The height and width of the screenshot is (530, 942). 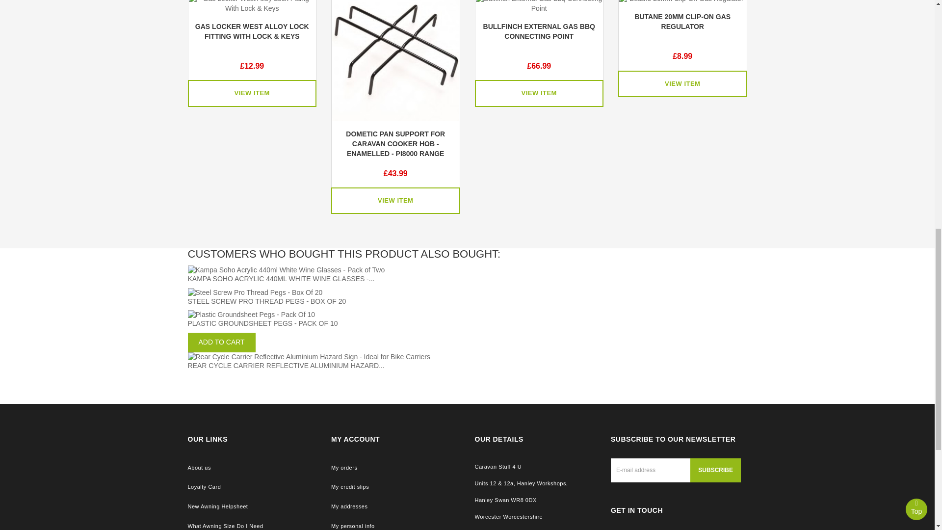 I want to click on View, so click(x=252, y=93).